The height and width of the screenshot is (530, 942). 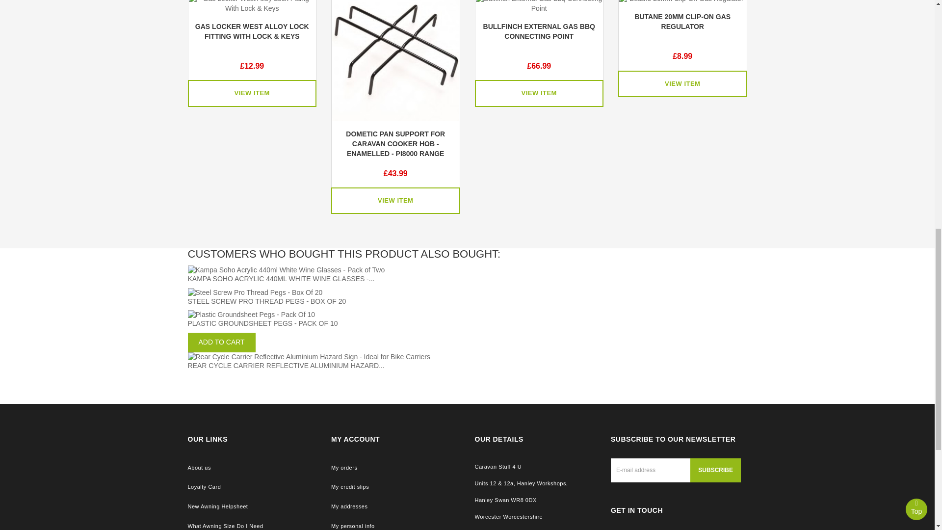 I want to click on View, so click(x=252, y=93).